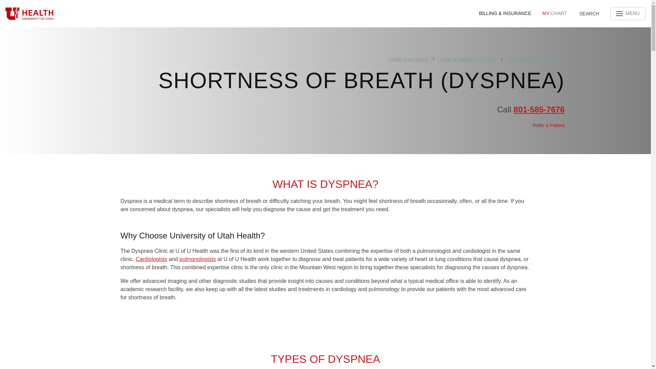 The width and height of the screenshot is (656, 369). What do you see at coordinates (151, 259) in the screenshot?
I see `Cardiologists` at bounding box center [151, 259].